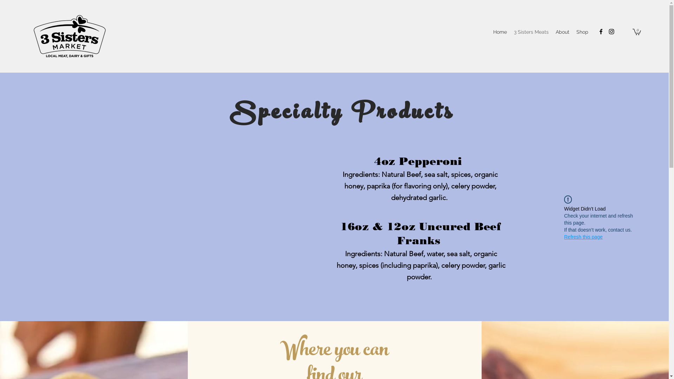 This screenshot has height=379, width=674. Describe the element at coordinates (583, 237) in the screenshot. I see `Refresh this page` at that location.